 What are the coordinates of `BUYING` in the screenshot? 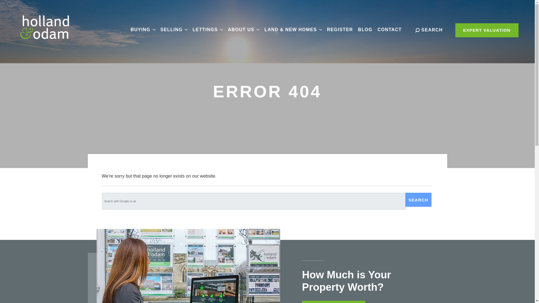 It's located at (143, 30).